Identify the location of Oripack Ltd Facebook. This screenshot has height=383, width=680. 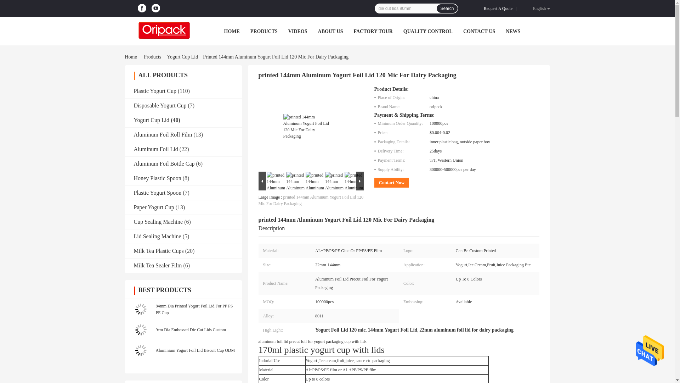
(142, 8).